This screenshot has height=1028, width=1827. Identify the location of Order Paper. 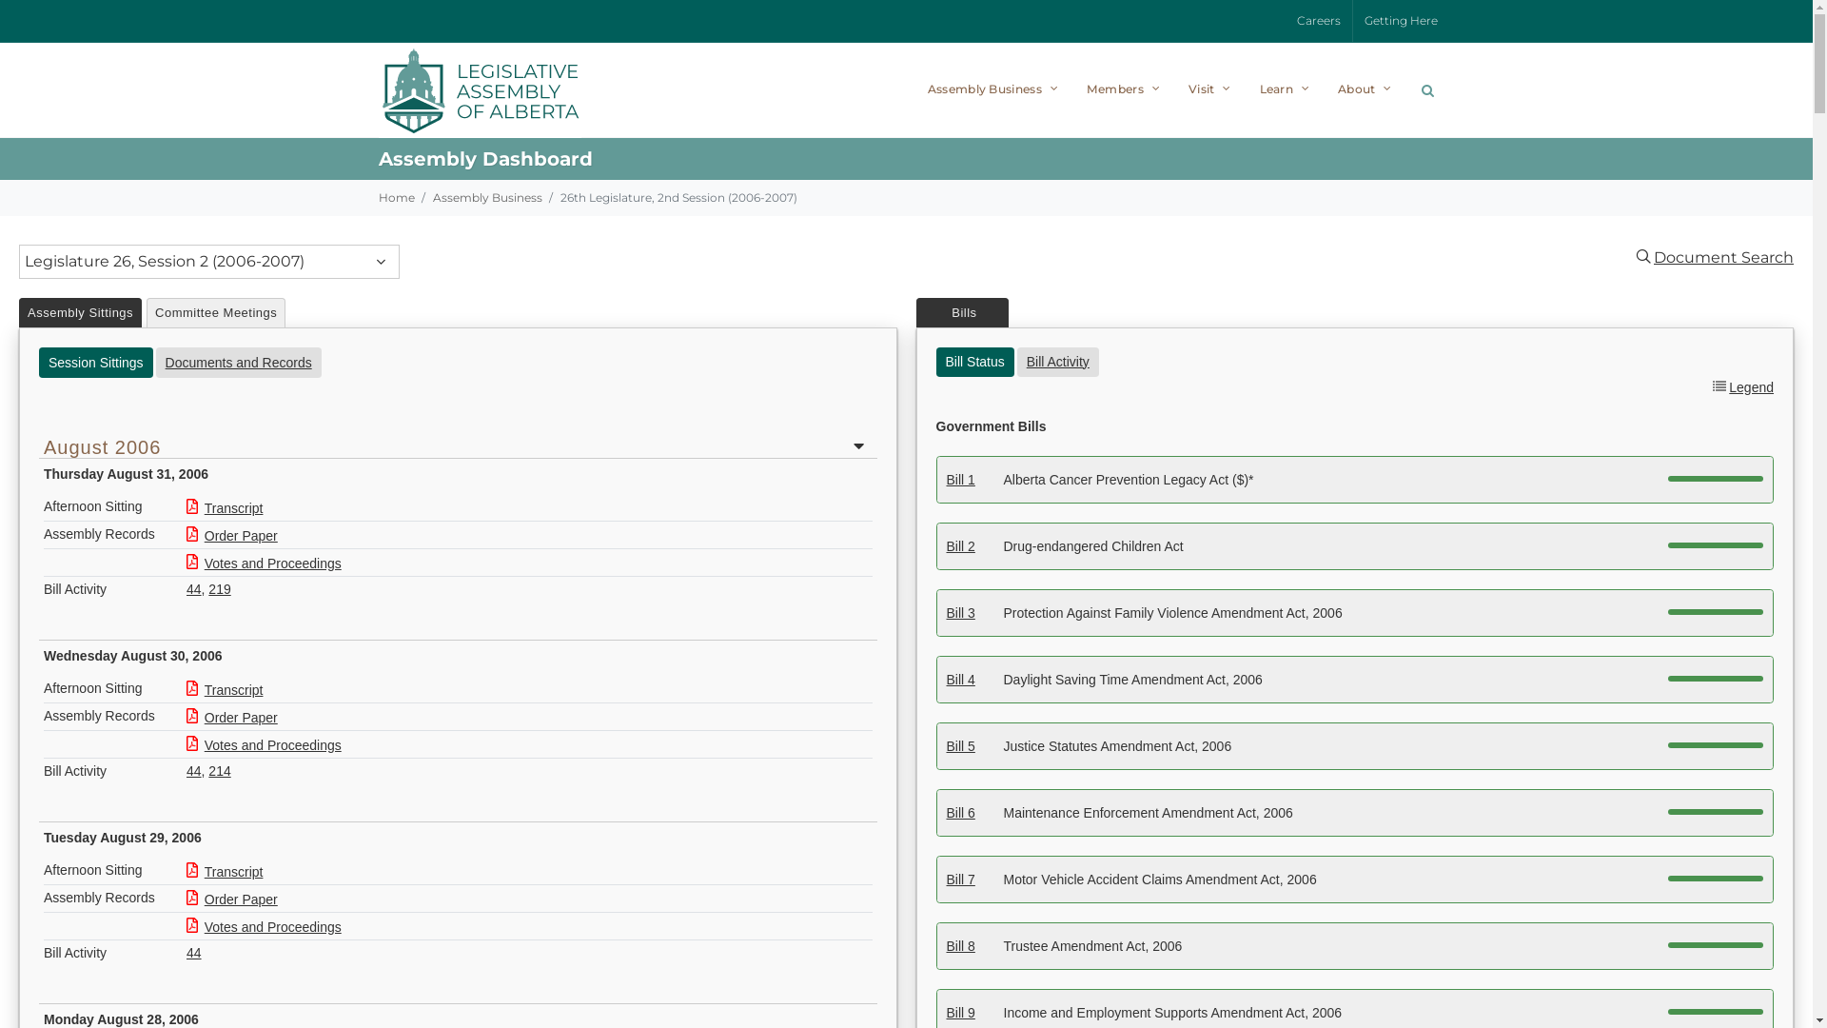
(232, 899).